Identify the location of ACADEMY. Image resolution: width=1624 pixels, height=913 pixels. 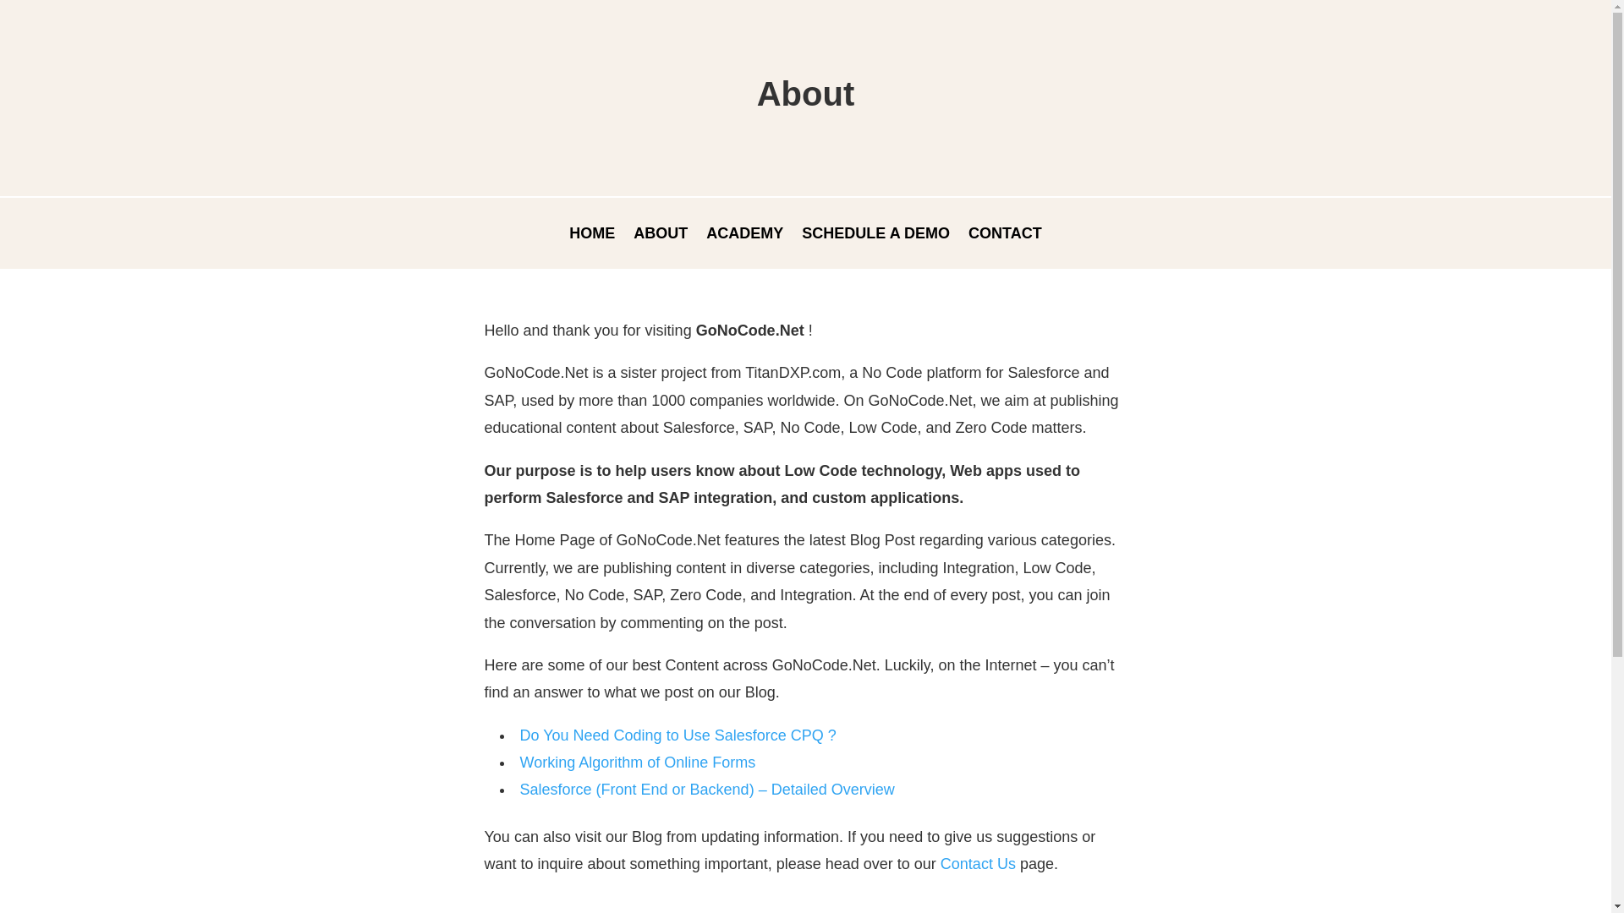
(744, 236).